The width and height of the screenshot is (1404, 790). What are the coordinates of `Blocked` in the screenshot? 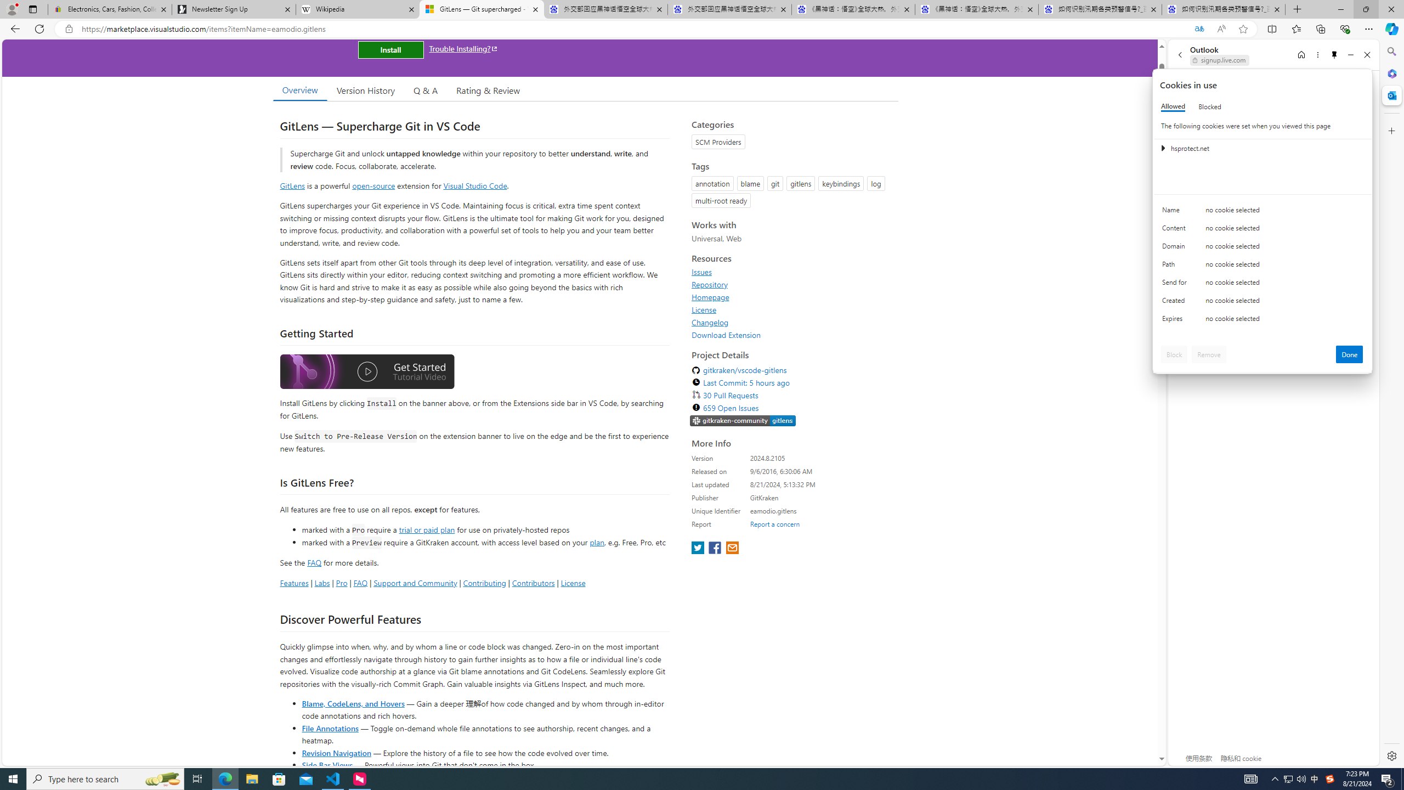 It's located at (1210, 106).